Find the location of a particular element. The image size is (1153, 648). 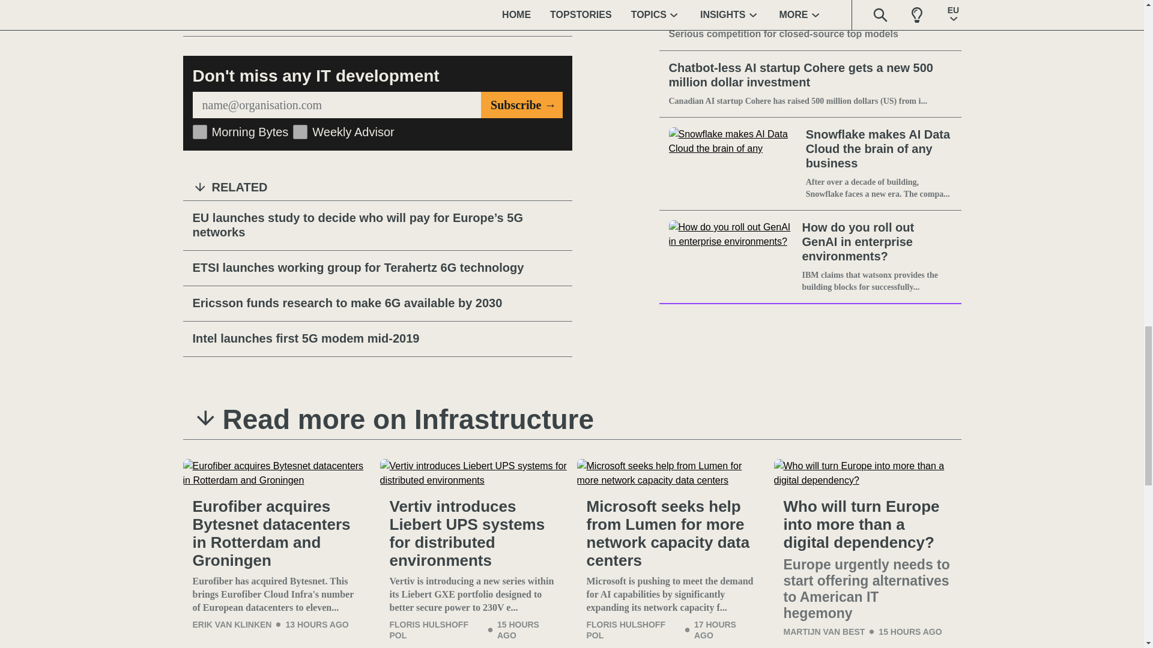

84623970802861205 is located at coordinates (199, 132).